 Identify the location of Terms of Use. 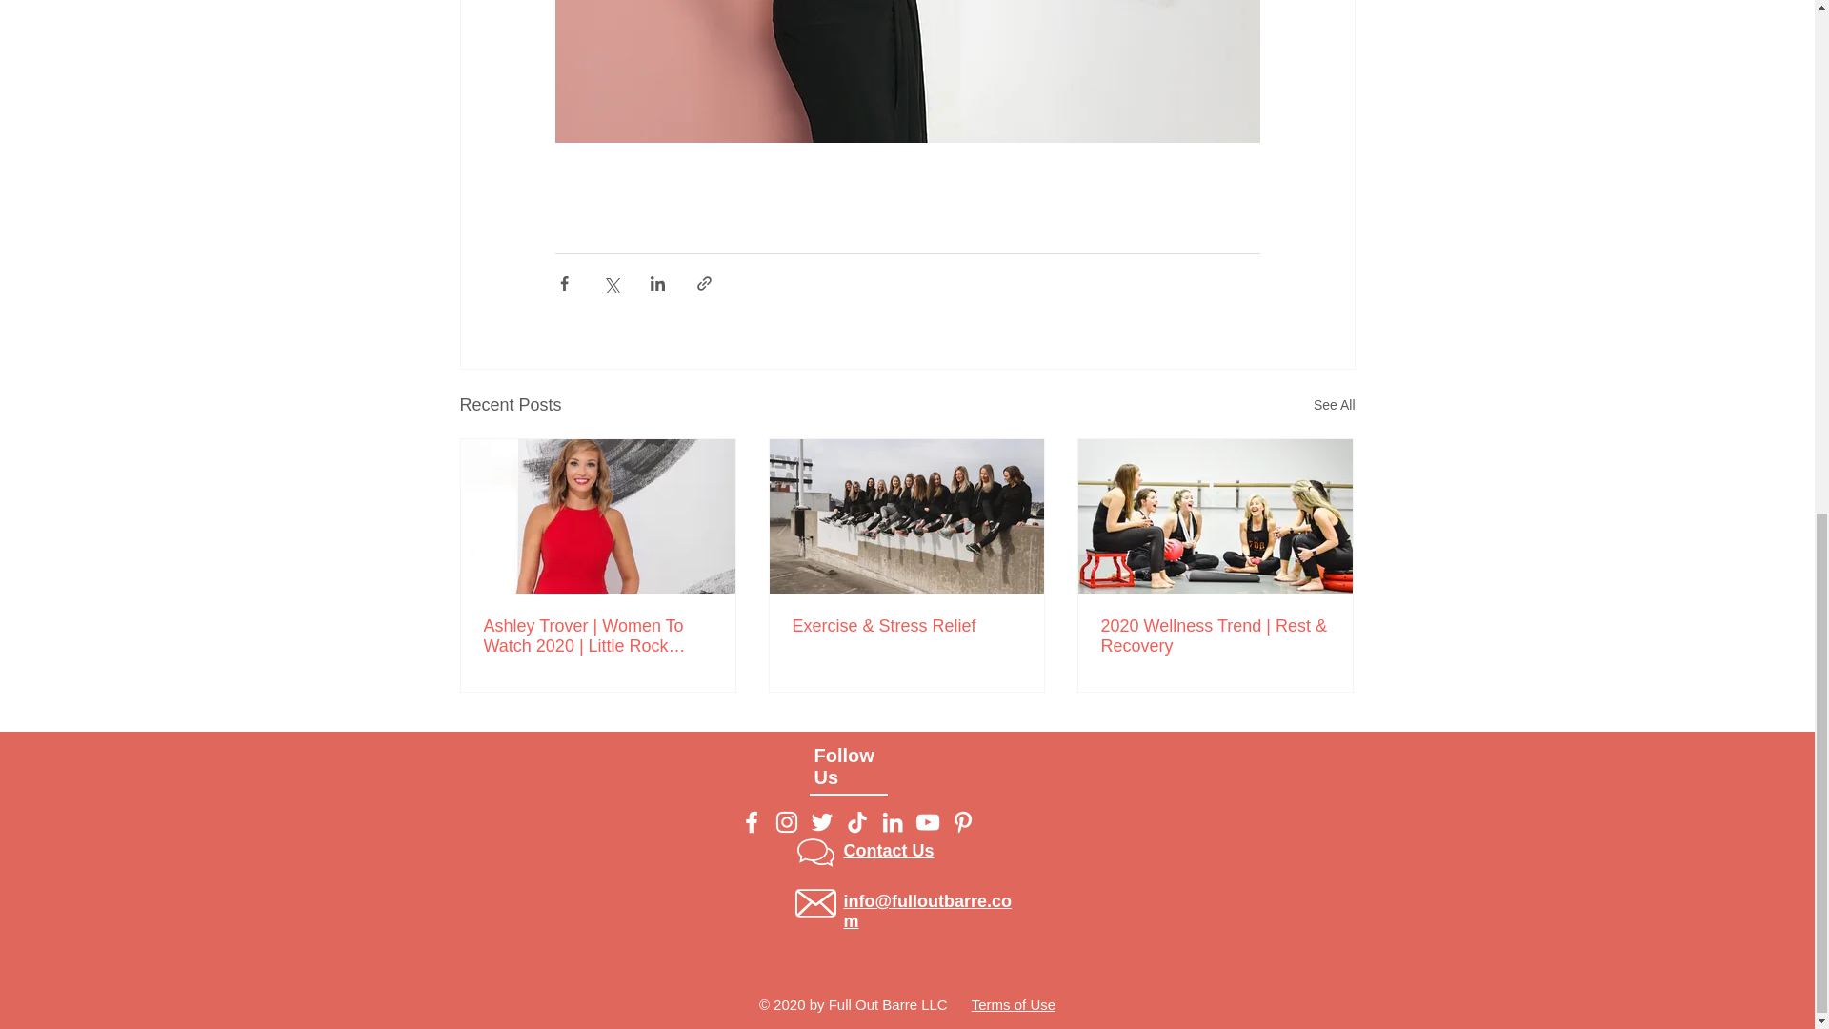
(1013, 1004).